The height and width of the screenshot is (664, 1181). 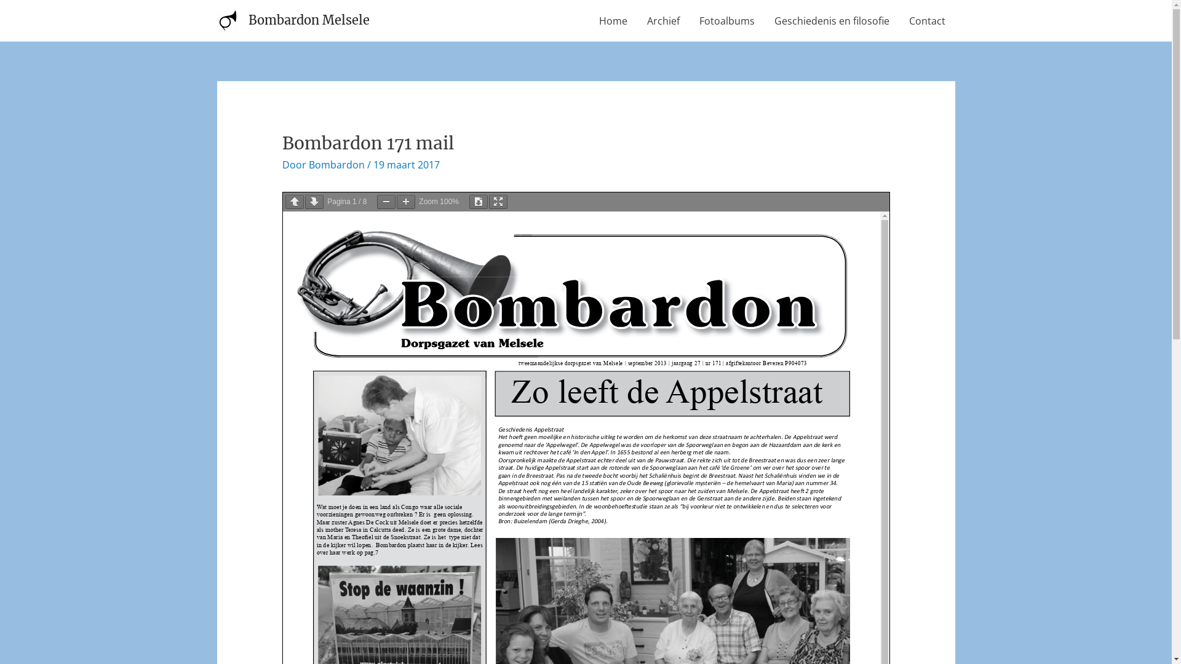 What do you see at coordinates (338, 165) in the screenshot?
I see `Bombardon` at bounding box center [338, 165].